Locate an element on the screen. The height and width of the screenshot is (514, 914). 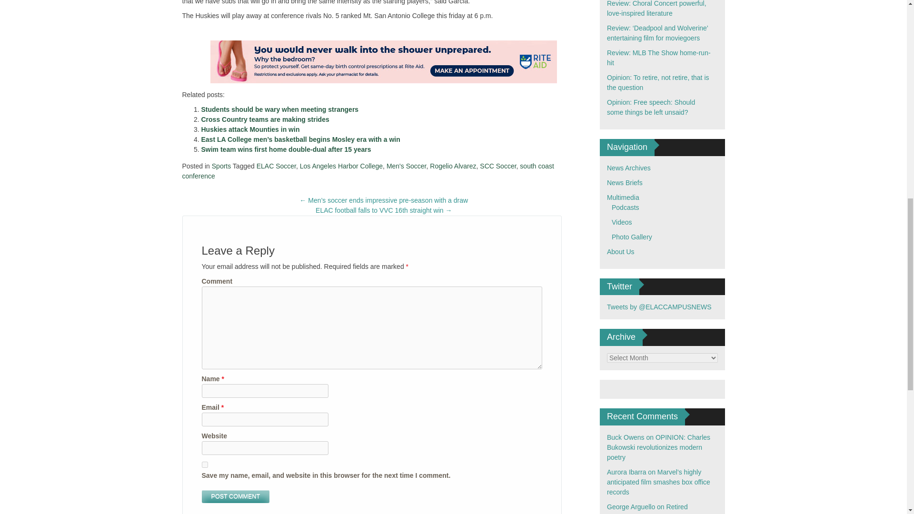
yes is located at coordinates (205, 465).